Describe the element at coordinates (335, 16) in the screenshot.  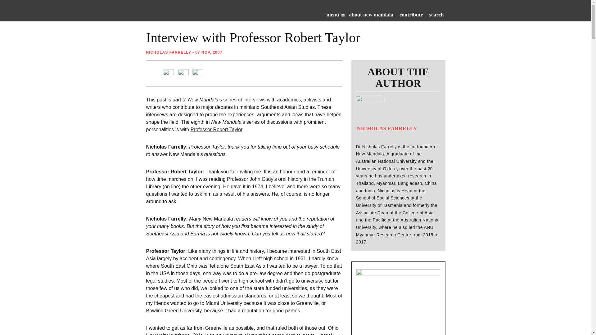
I see `menu` at that location.